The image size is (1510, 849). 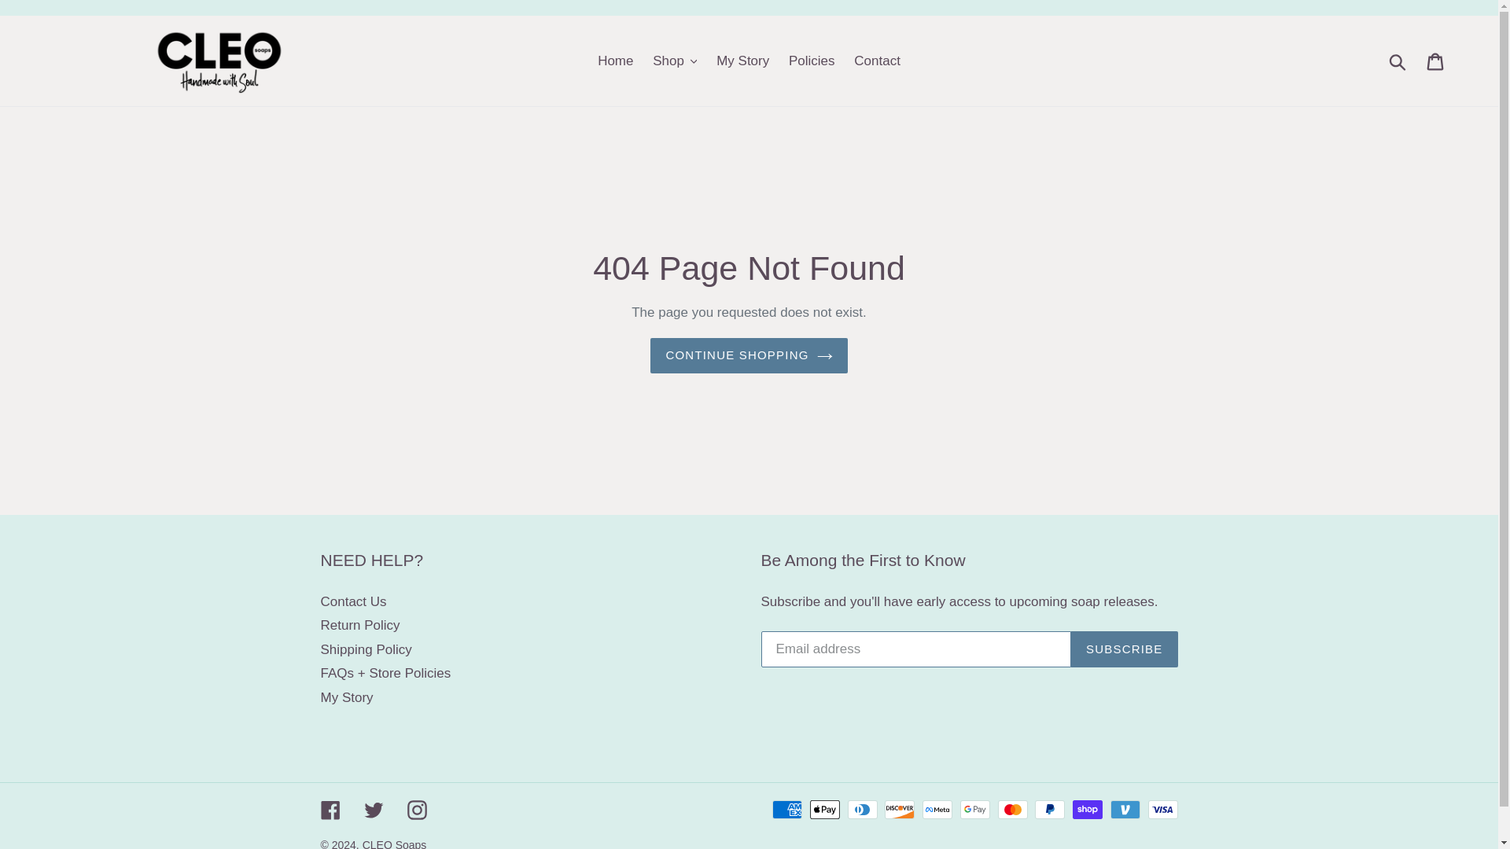 What do you see at coordinates (417, 810) in the screenshot?
I see `Instagram` at bounding box center [417, 810].